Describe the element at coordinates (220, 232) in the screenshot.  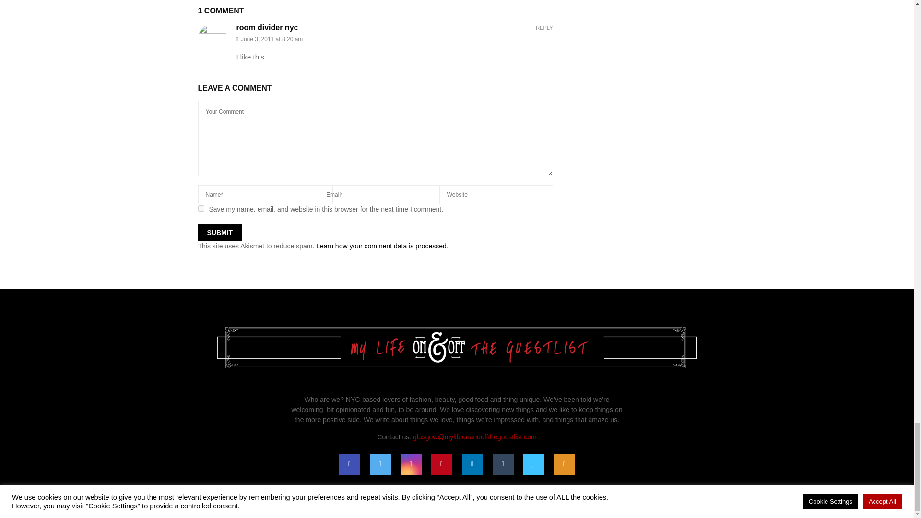
I see `Submit` at that location.